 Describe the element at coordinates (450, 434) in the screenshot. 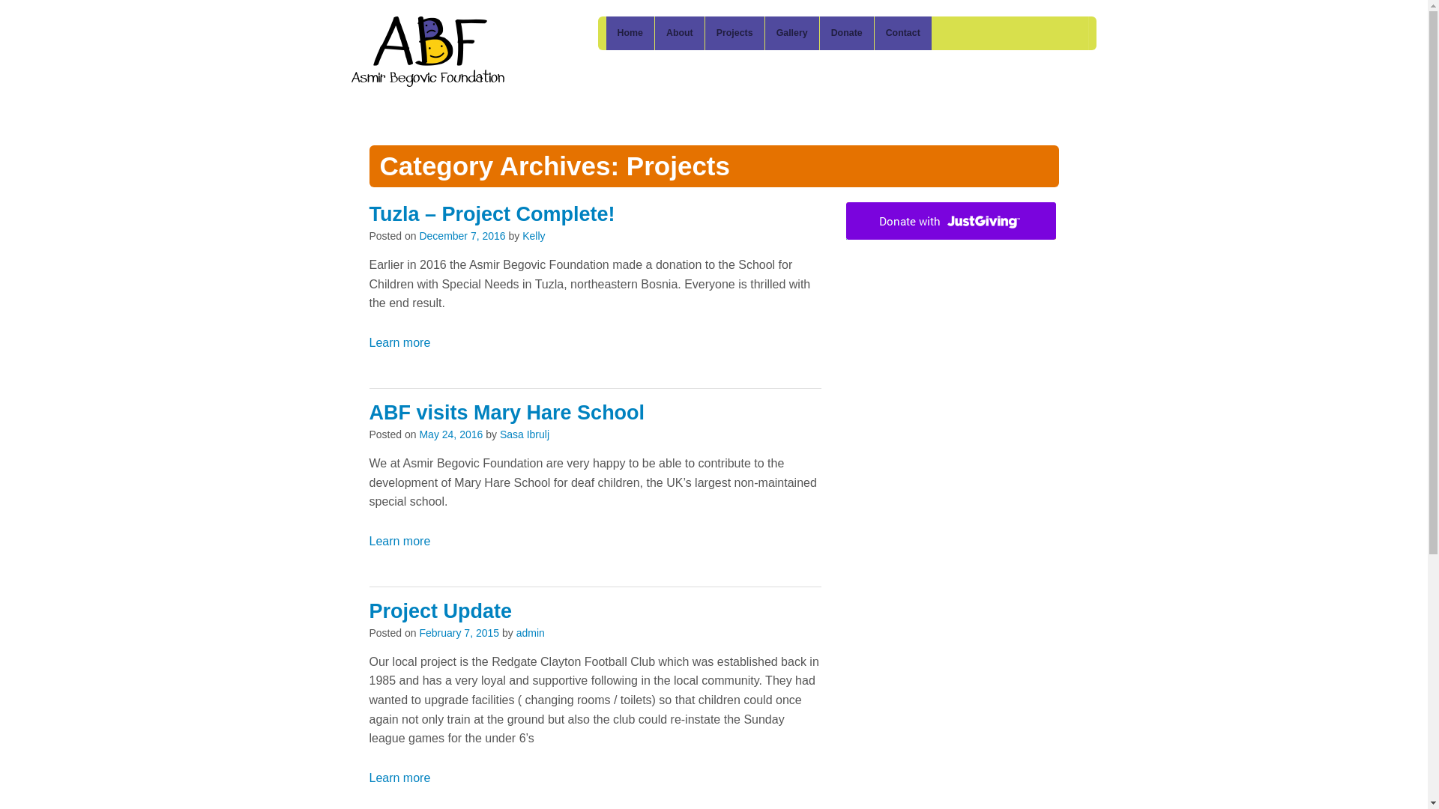

I see `11:22 am` at that location.